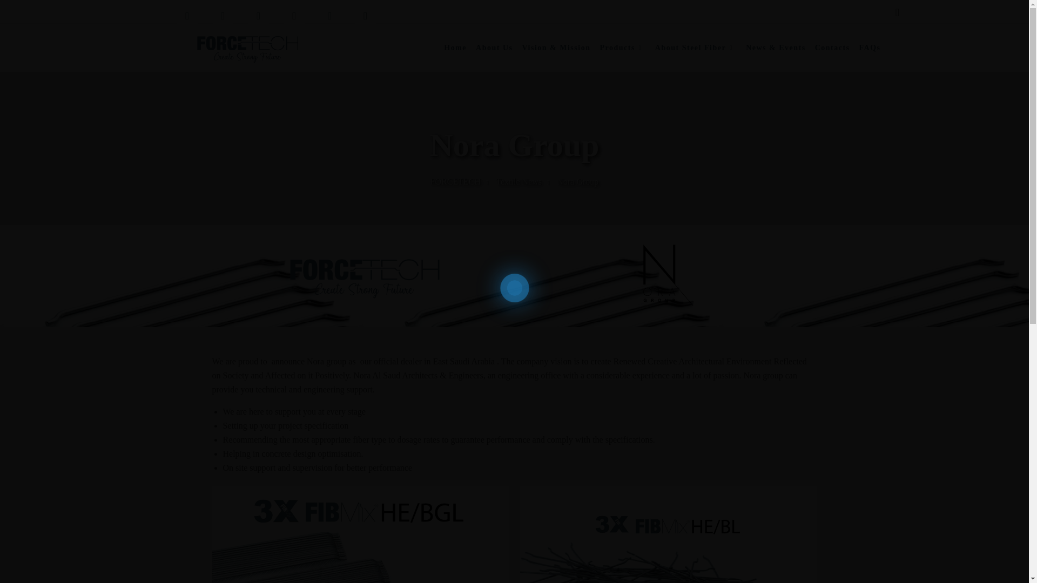 Image resolution: width=1037 pixels, height=583 pixels. I want to click on FORCETECH, so click(455, 181).